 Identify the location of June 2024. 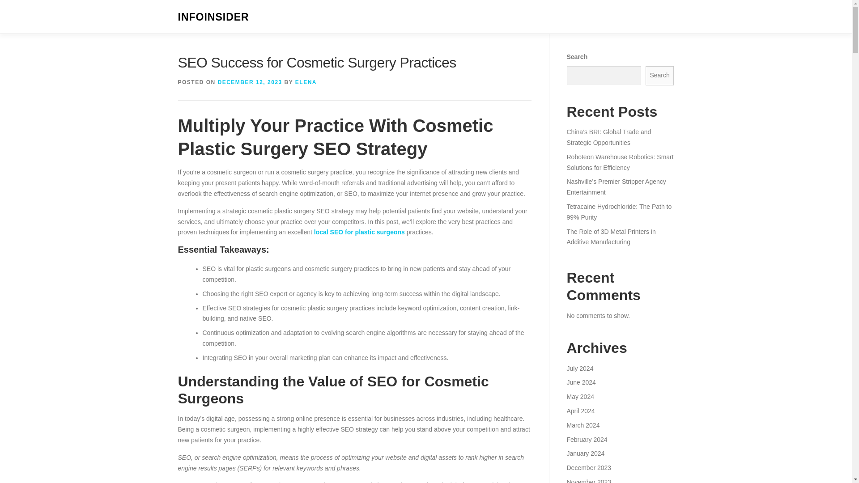
(581, 382).